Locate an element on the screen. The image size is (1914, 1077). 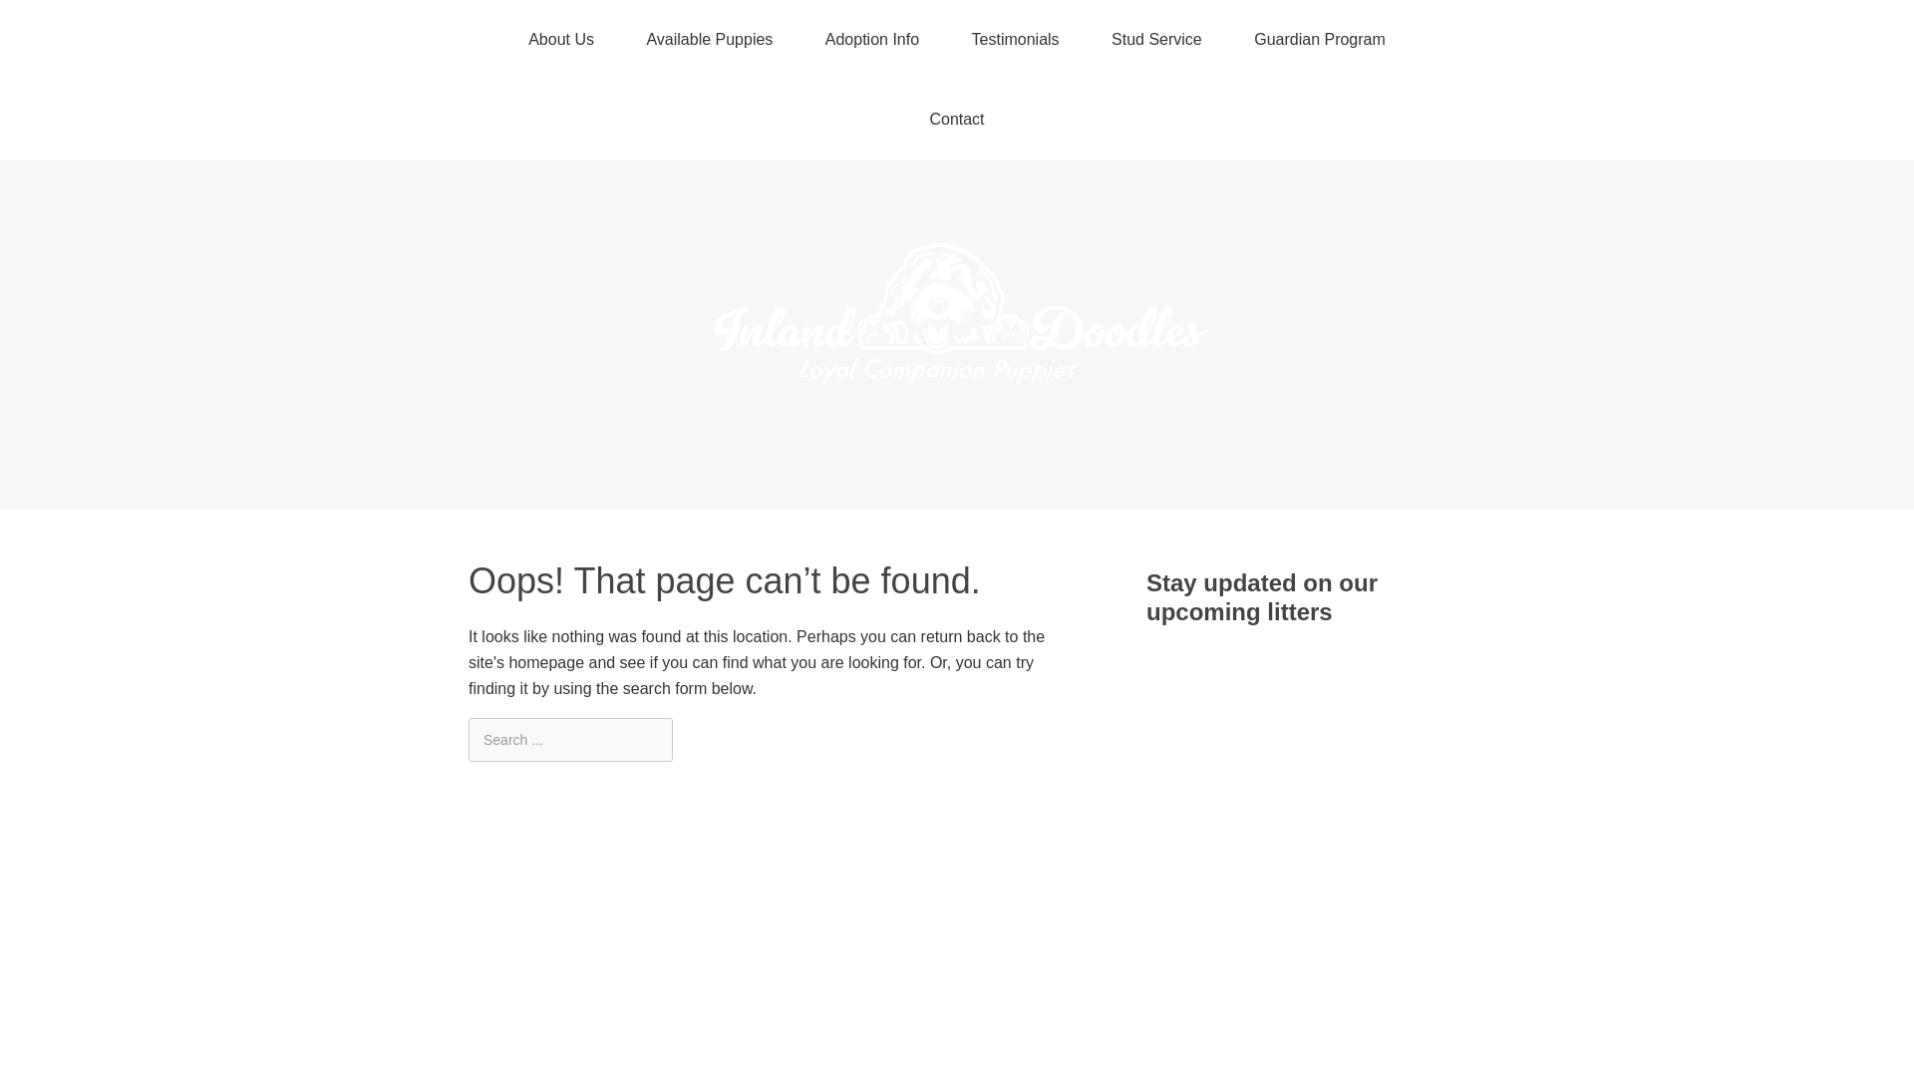
homepage is located at coordinates (546, 662).